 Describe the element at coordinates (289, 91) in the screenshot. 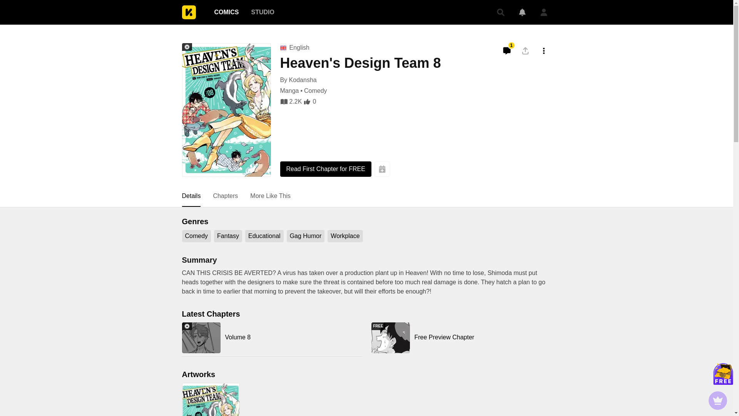

I see `Manga` at that location.